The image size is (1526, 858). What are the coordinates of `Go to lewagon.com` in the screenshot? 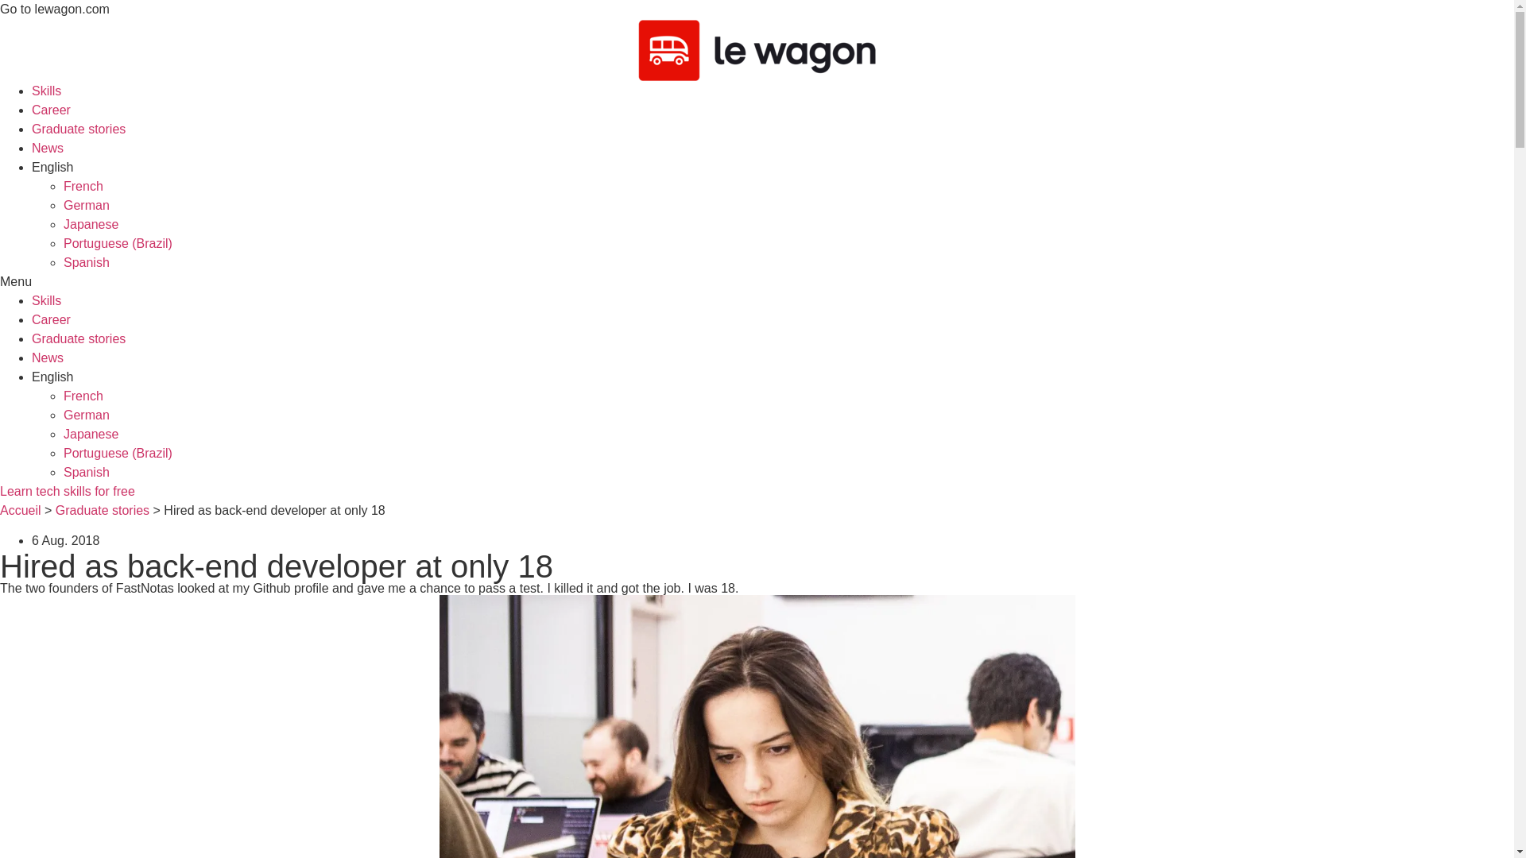 It's located at (55, 10).